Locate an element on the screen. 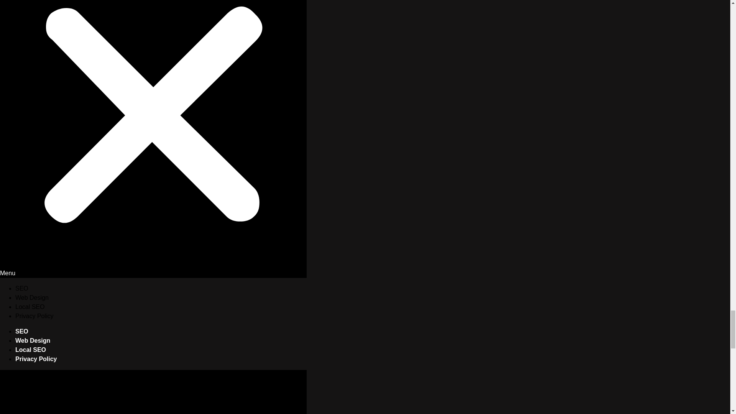  Privacy Policy is located at coordinates (36, 359).